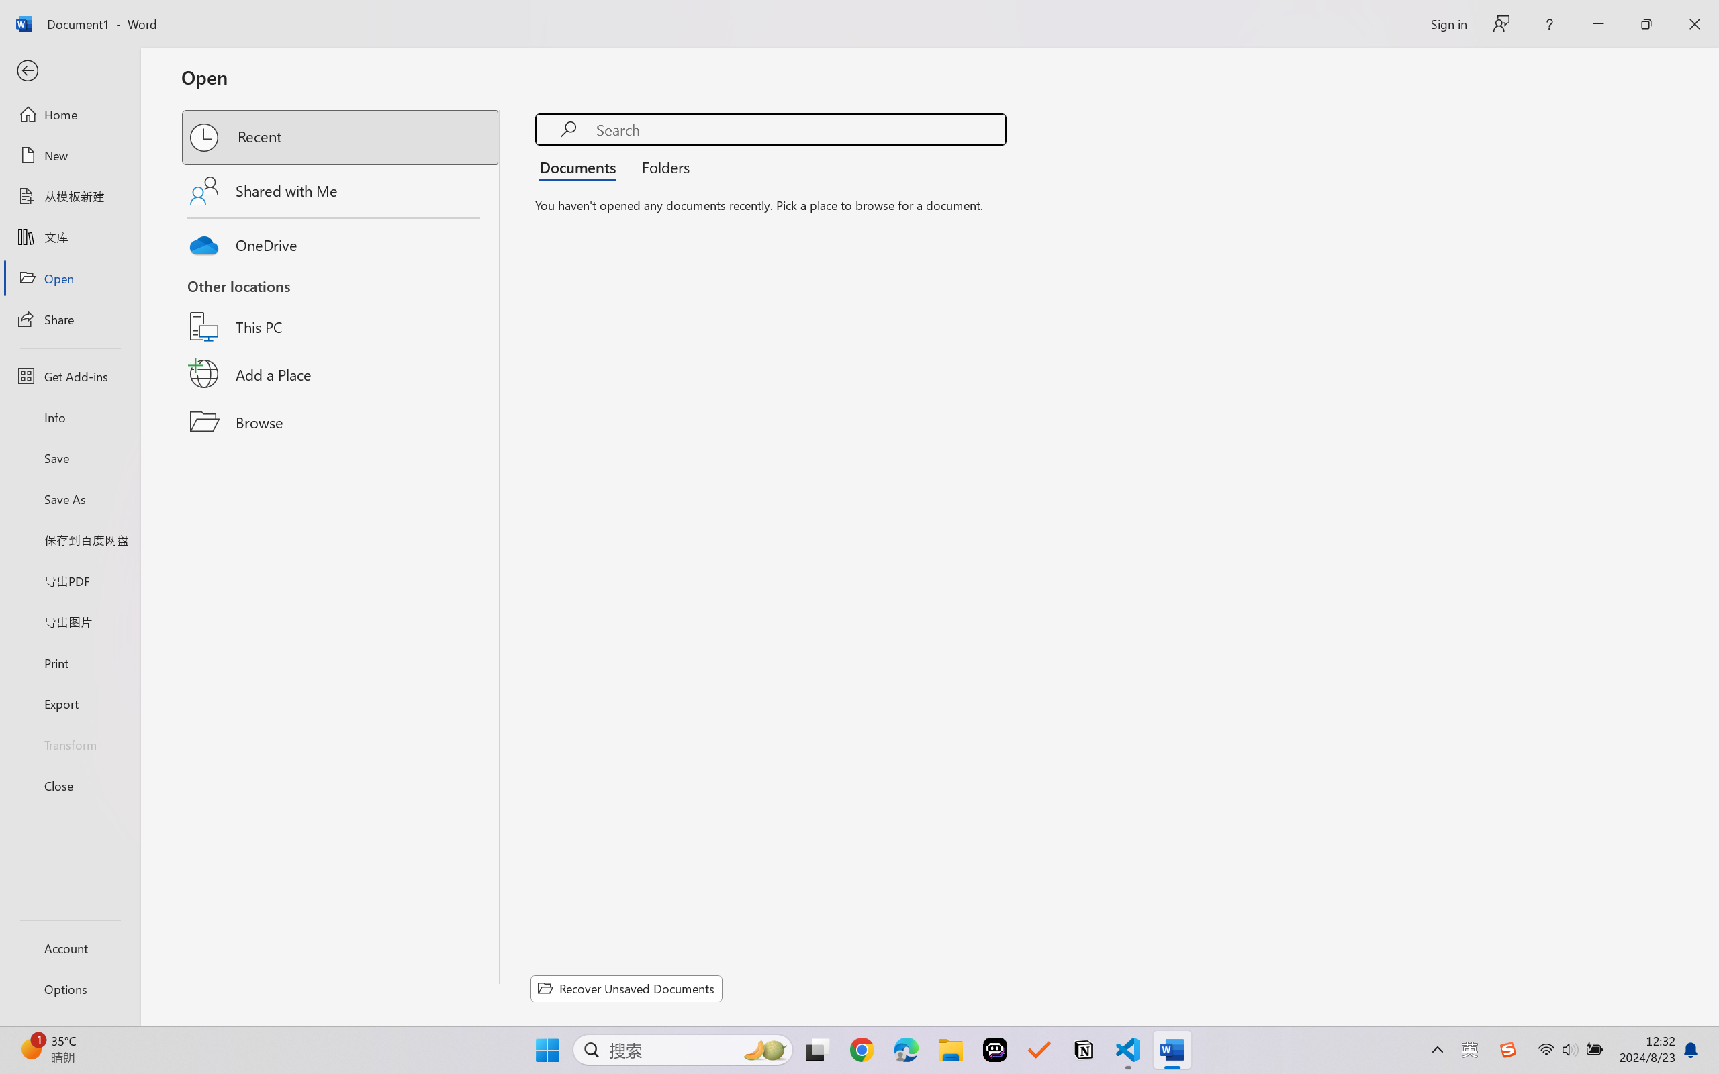  Describe the element at coordinates (341, 309) in the screenshot. I see `This PC` at that location.